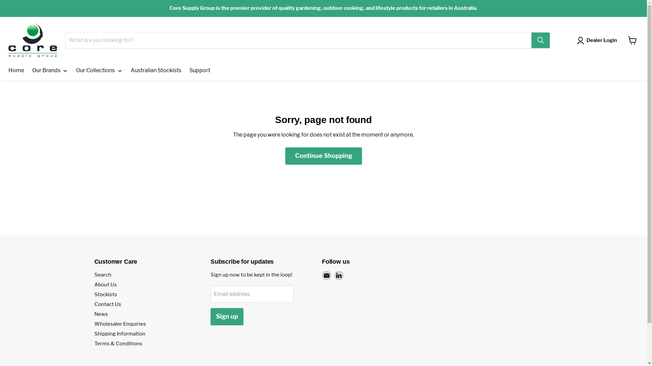 The width and height of the screenshot is (652, 366). I want to click on Dealer Login, so click(598, 41).